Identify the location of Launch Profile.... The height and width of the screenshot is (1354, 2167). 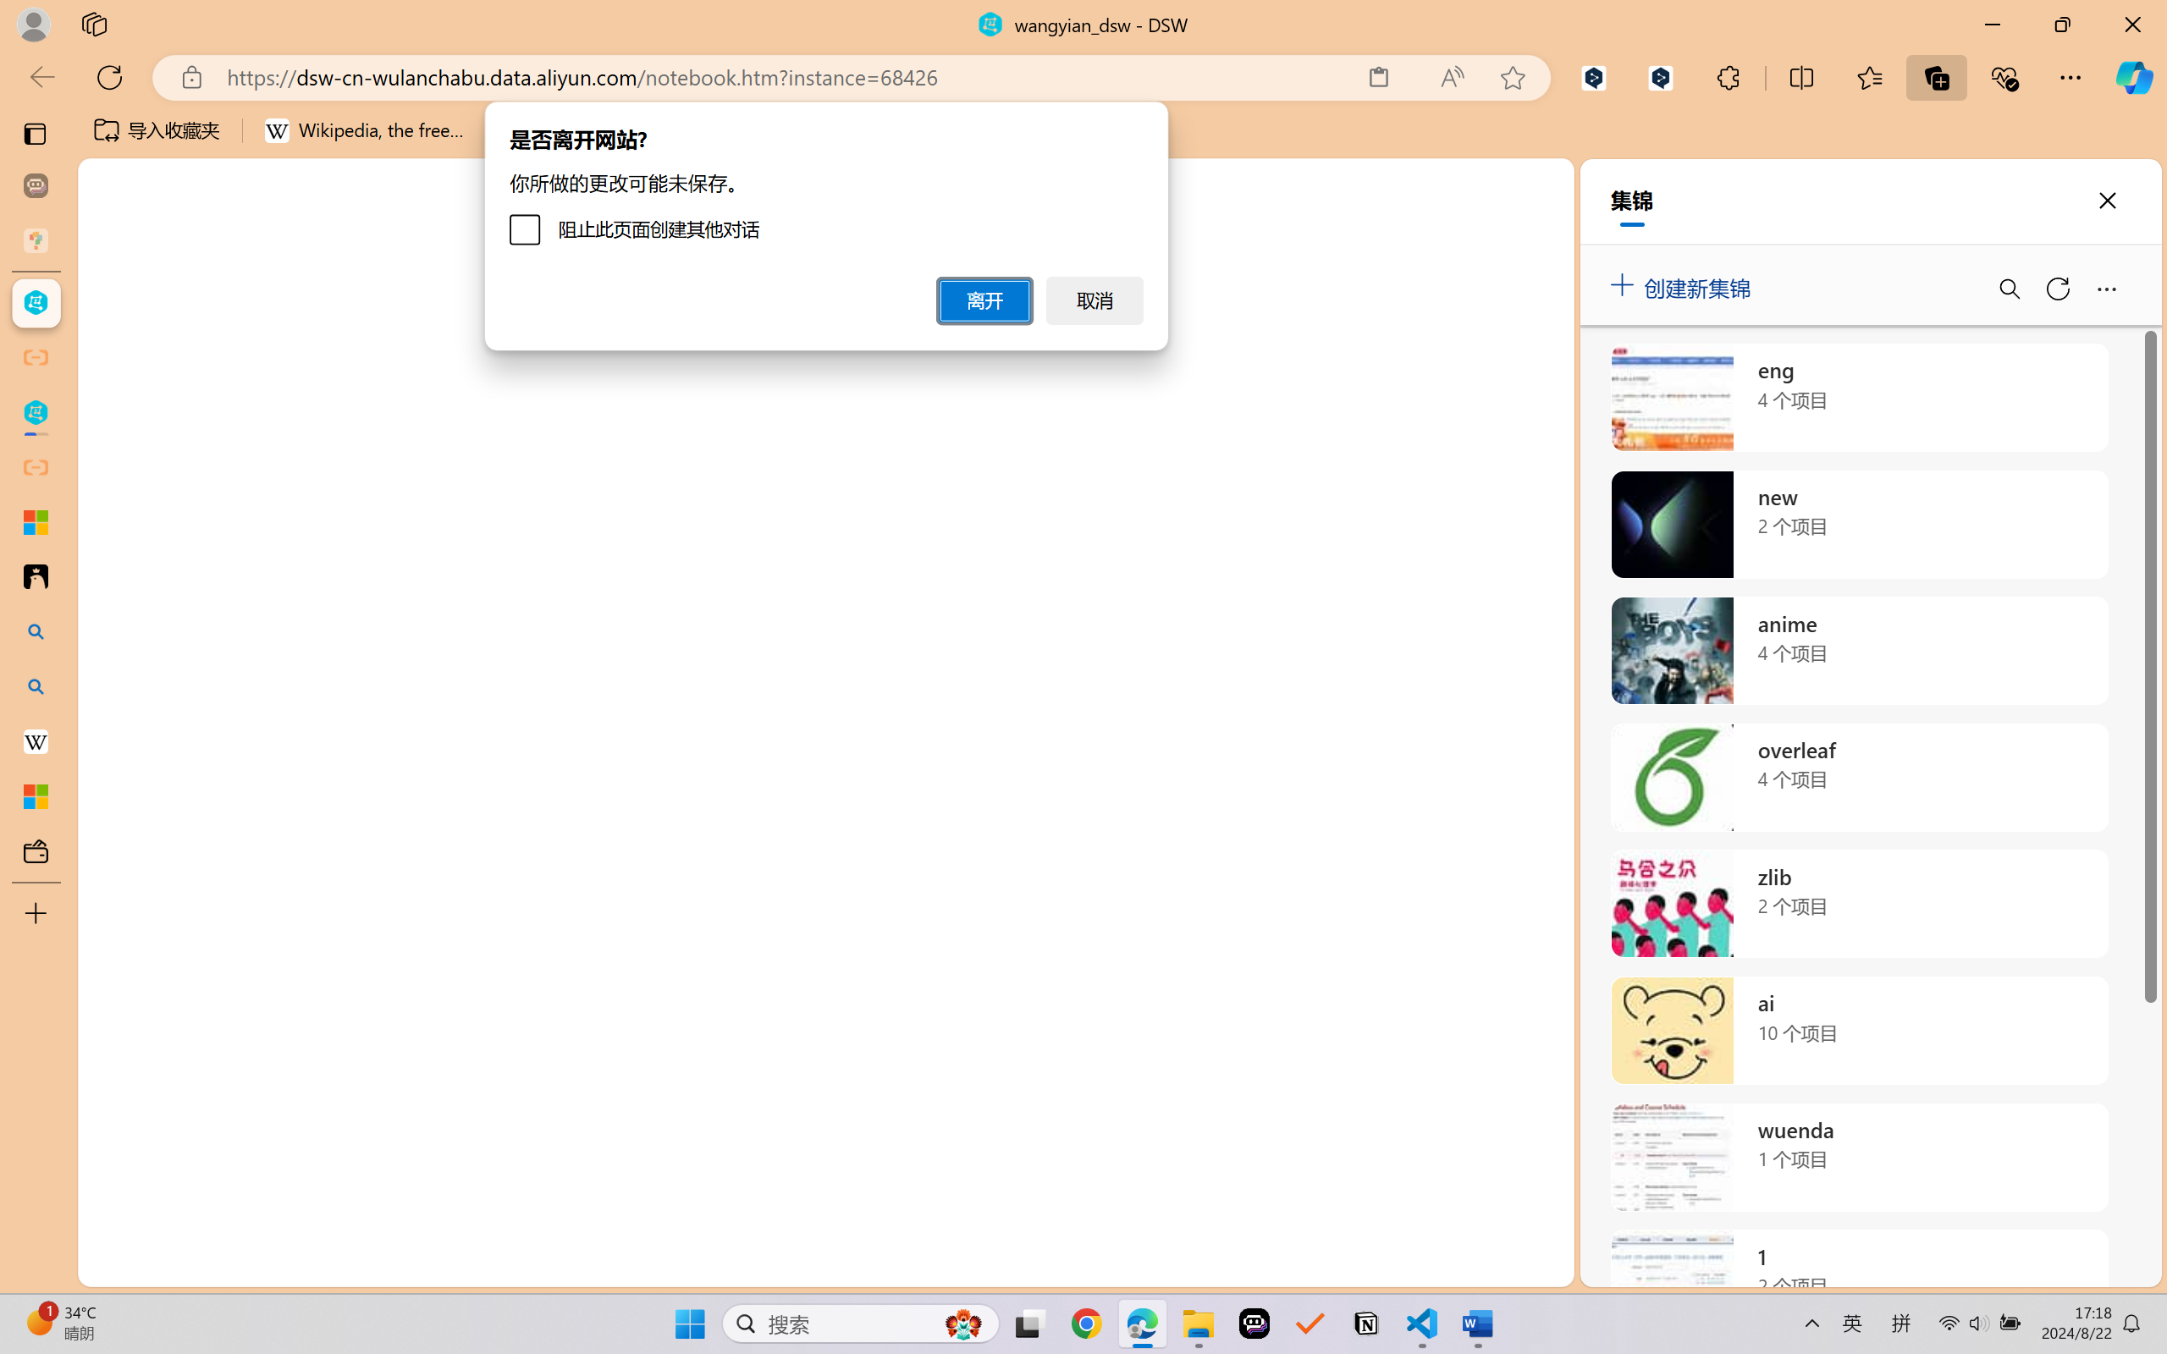
(2011, 882).